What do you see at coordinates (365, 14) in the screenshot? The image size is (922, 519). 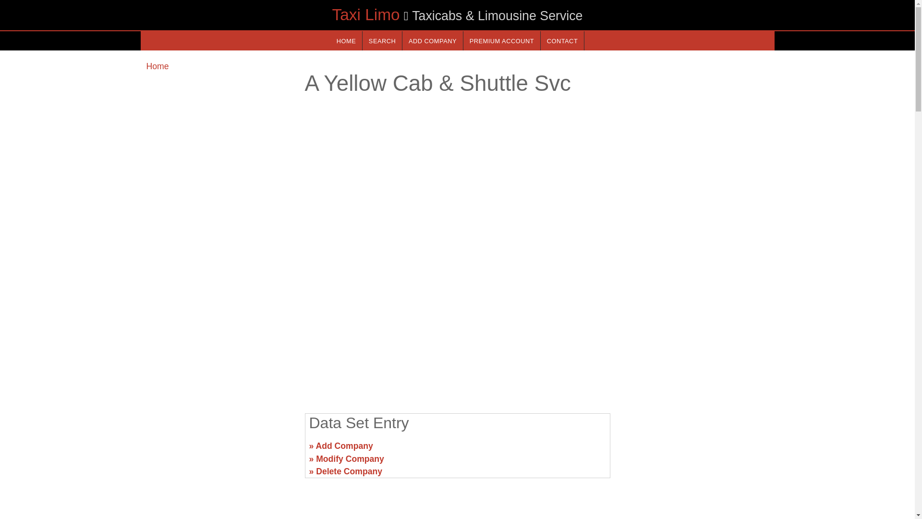 I see `Taxi Limo` at bounding box center [365, 14].